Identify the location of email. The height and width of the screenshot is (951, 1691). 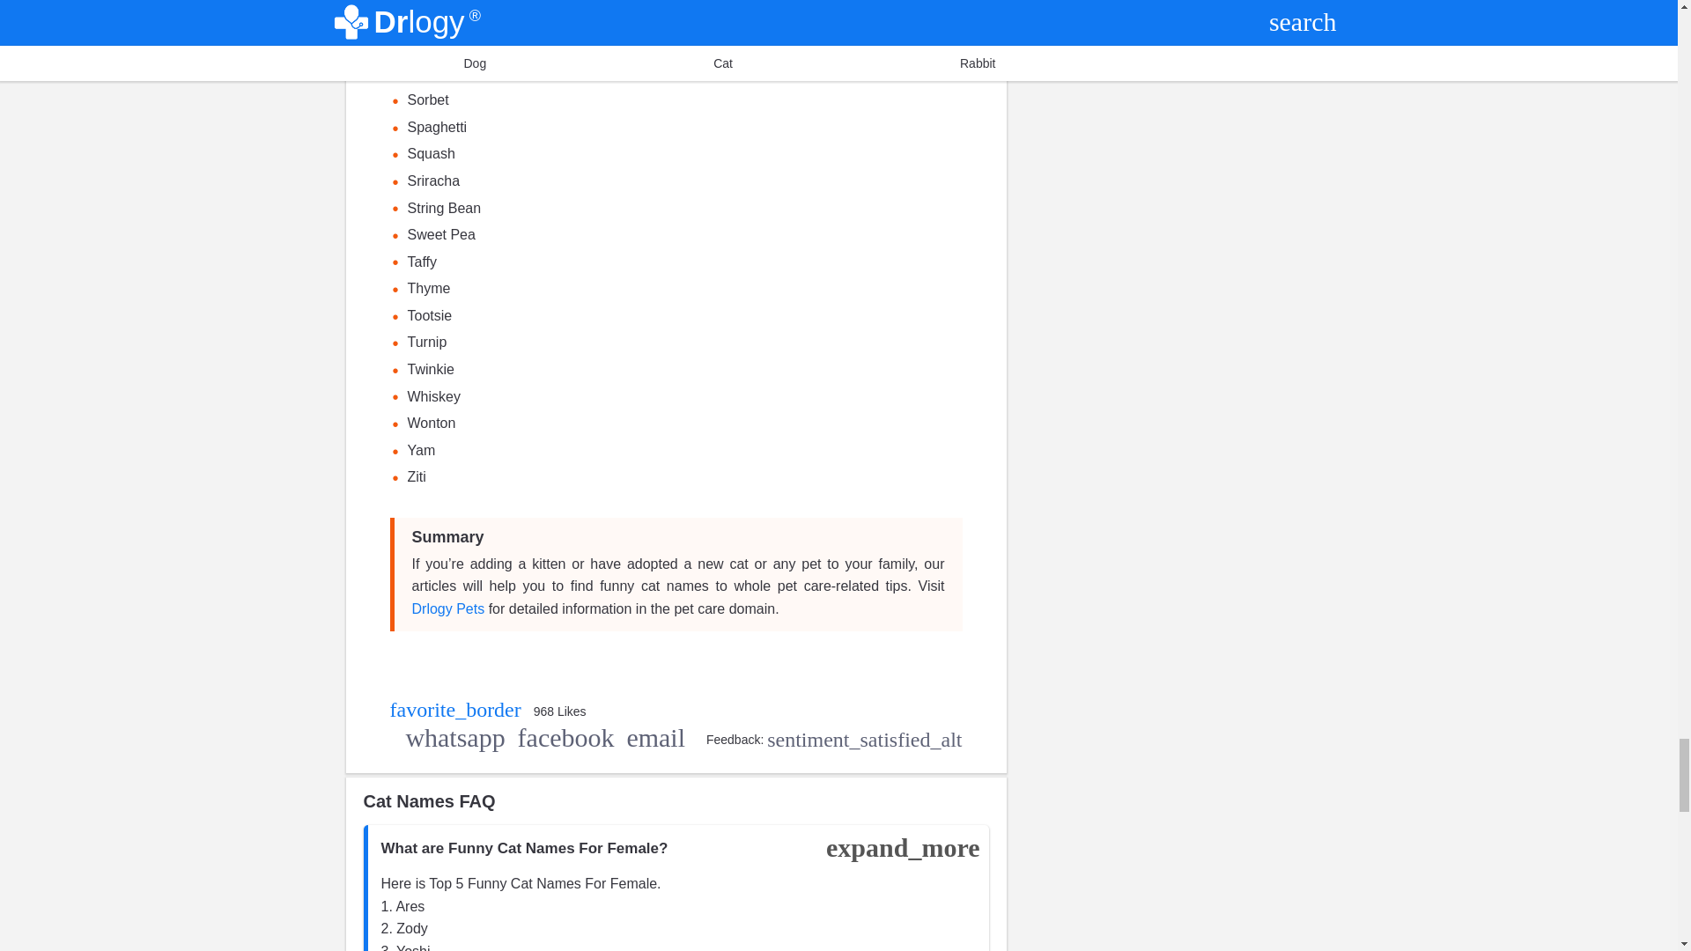
(657, 739).